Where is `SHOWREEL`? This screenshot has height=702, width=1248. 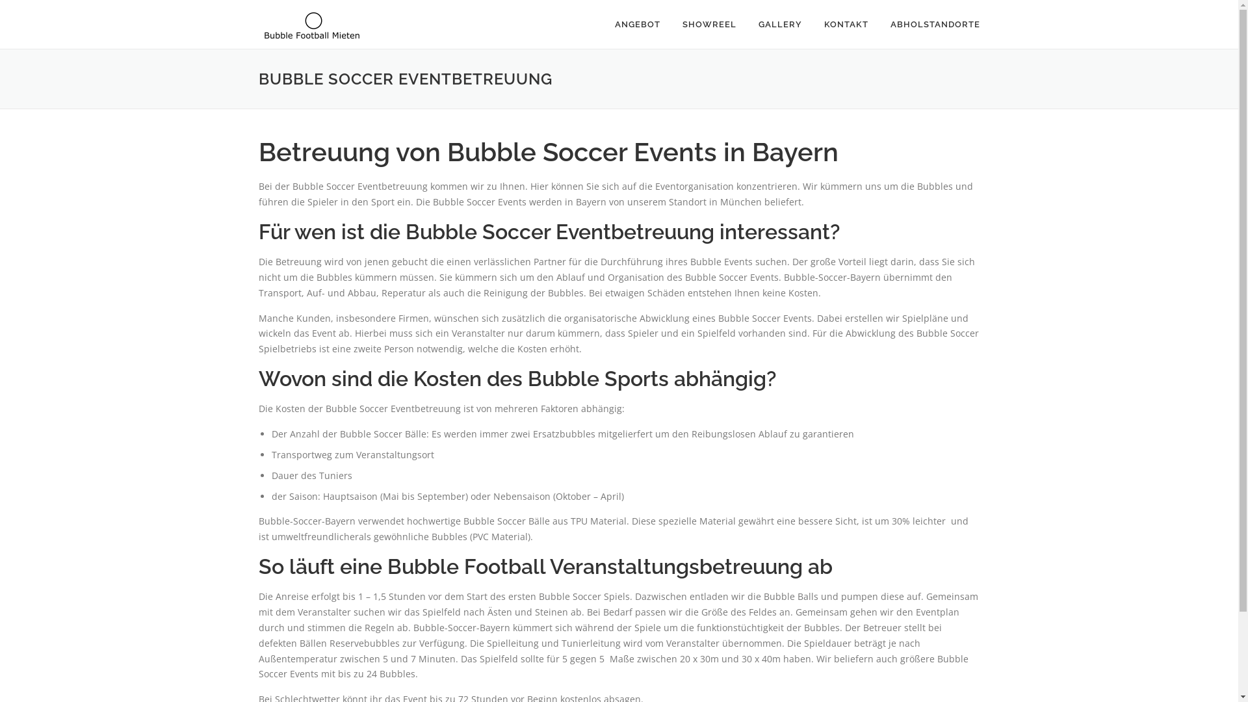 SHOWREEL is located at coordinates (708, 25).